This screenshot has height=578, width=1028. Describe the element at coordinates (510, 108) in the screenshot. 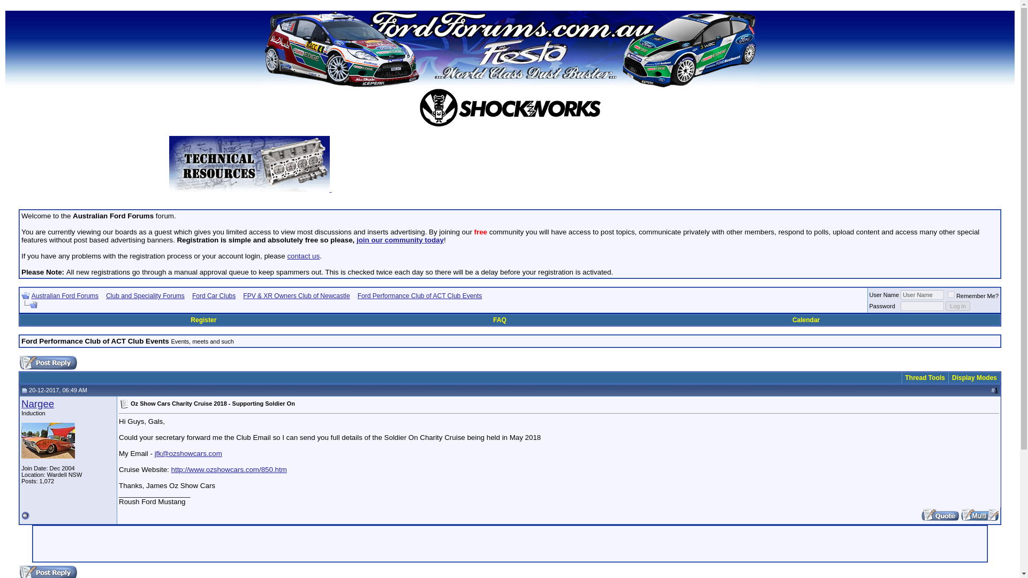

I see `Shockworks` at that location.